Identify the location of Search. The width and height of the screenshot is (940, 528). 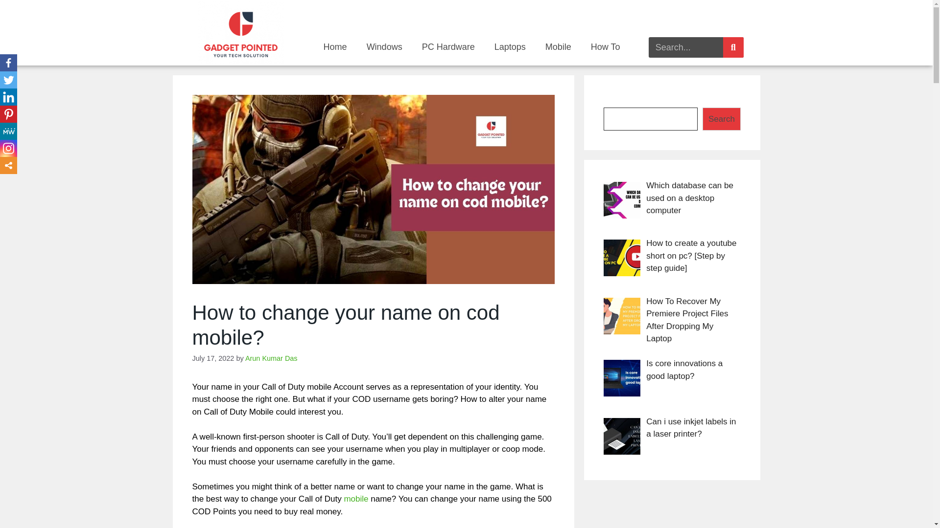
(685, 47).